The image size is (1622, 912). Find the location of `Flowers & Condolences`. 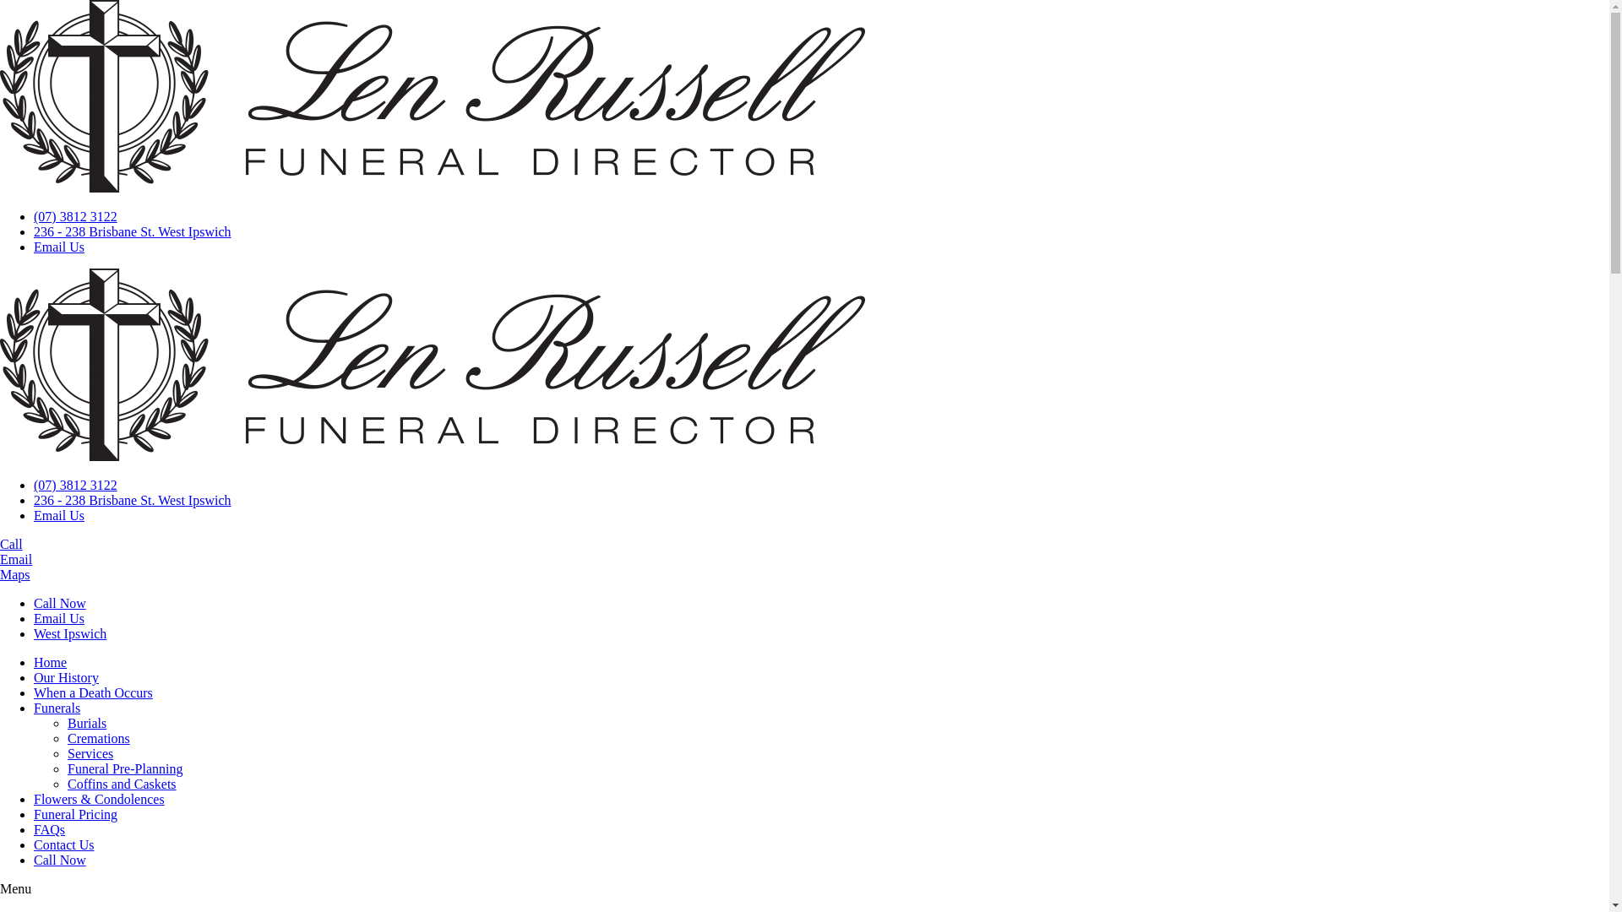

Flowers & Condolences is located at coordinates (100, 799).